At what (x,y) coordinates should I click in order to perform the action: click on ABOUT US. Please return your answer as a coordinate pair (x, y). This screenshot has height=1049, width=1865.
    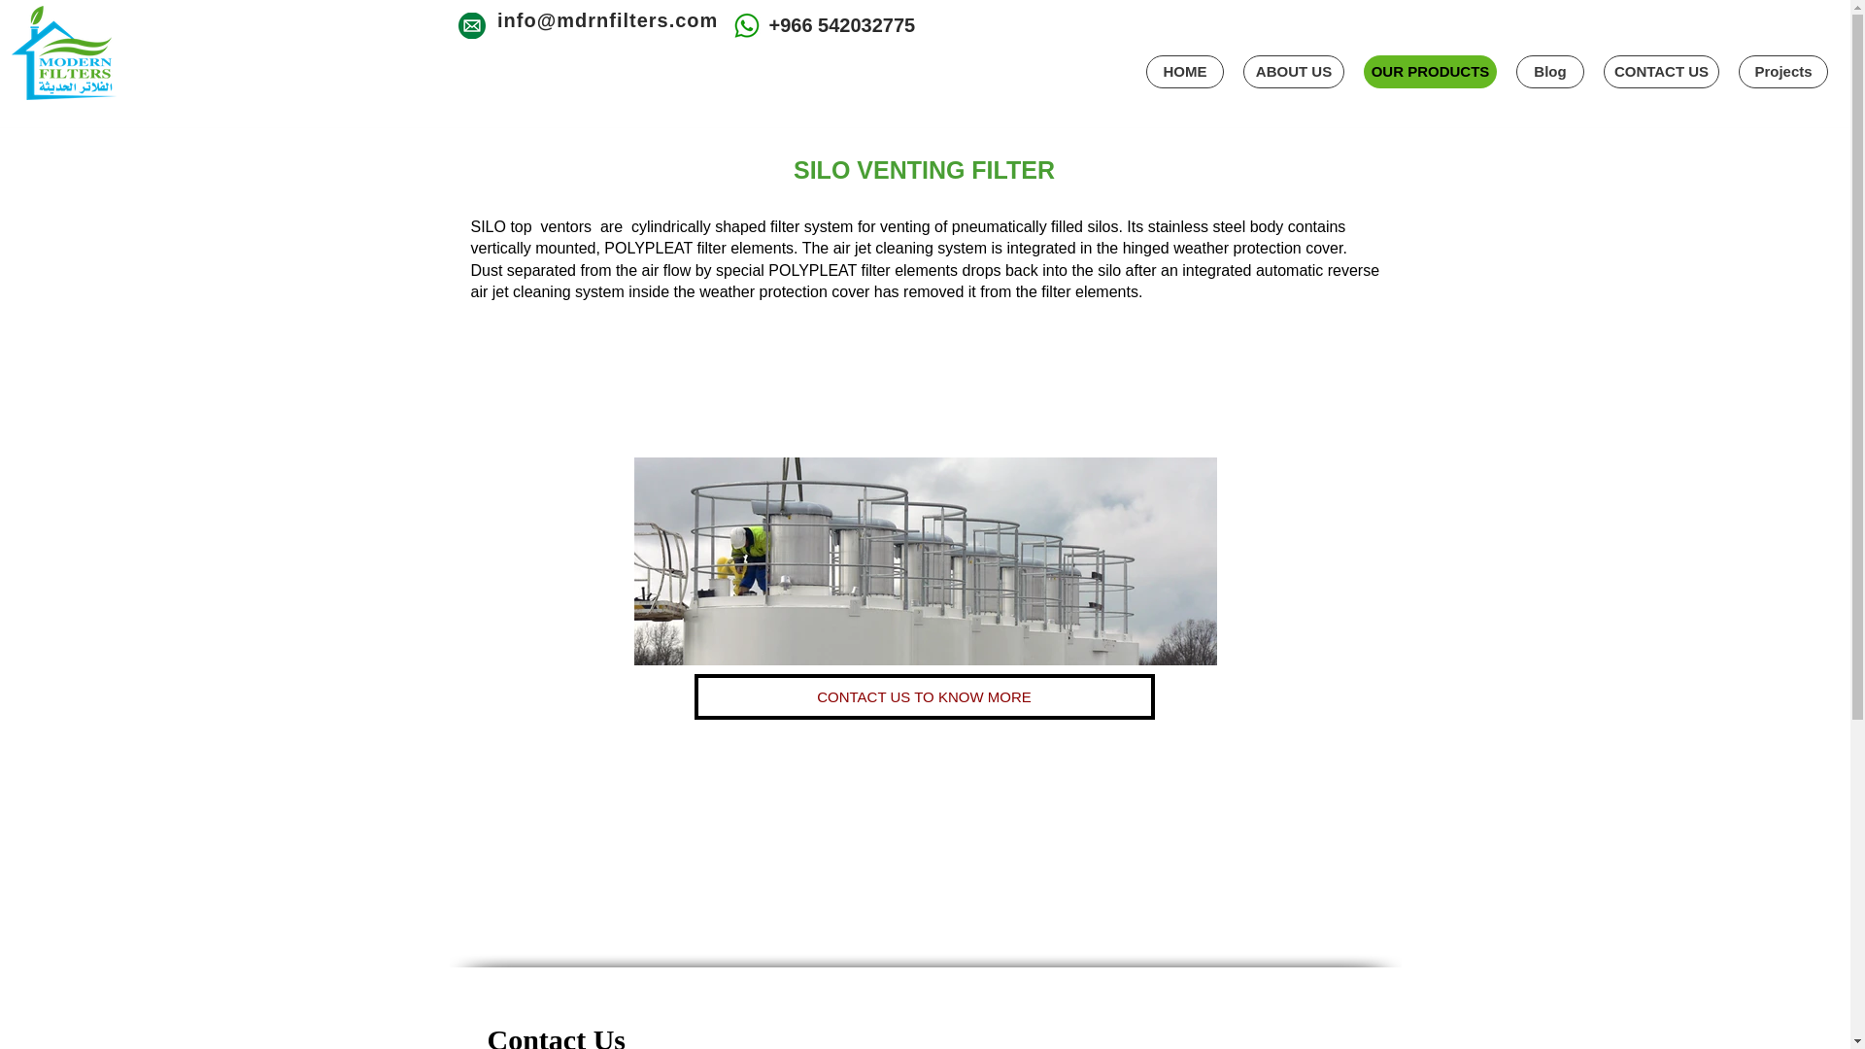
    Looking at the image, I should click on (1294, 72).